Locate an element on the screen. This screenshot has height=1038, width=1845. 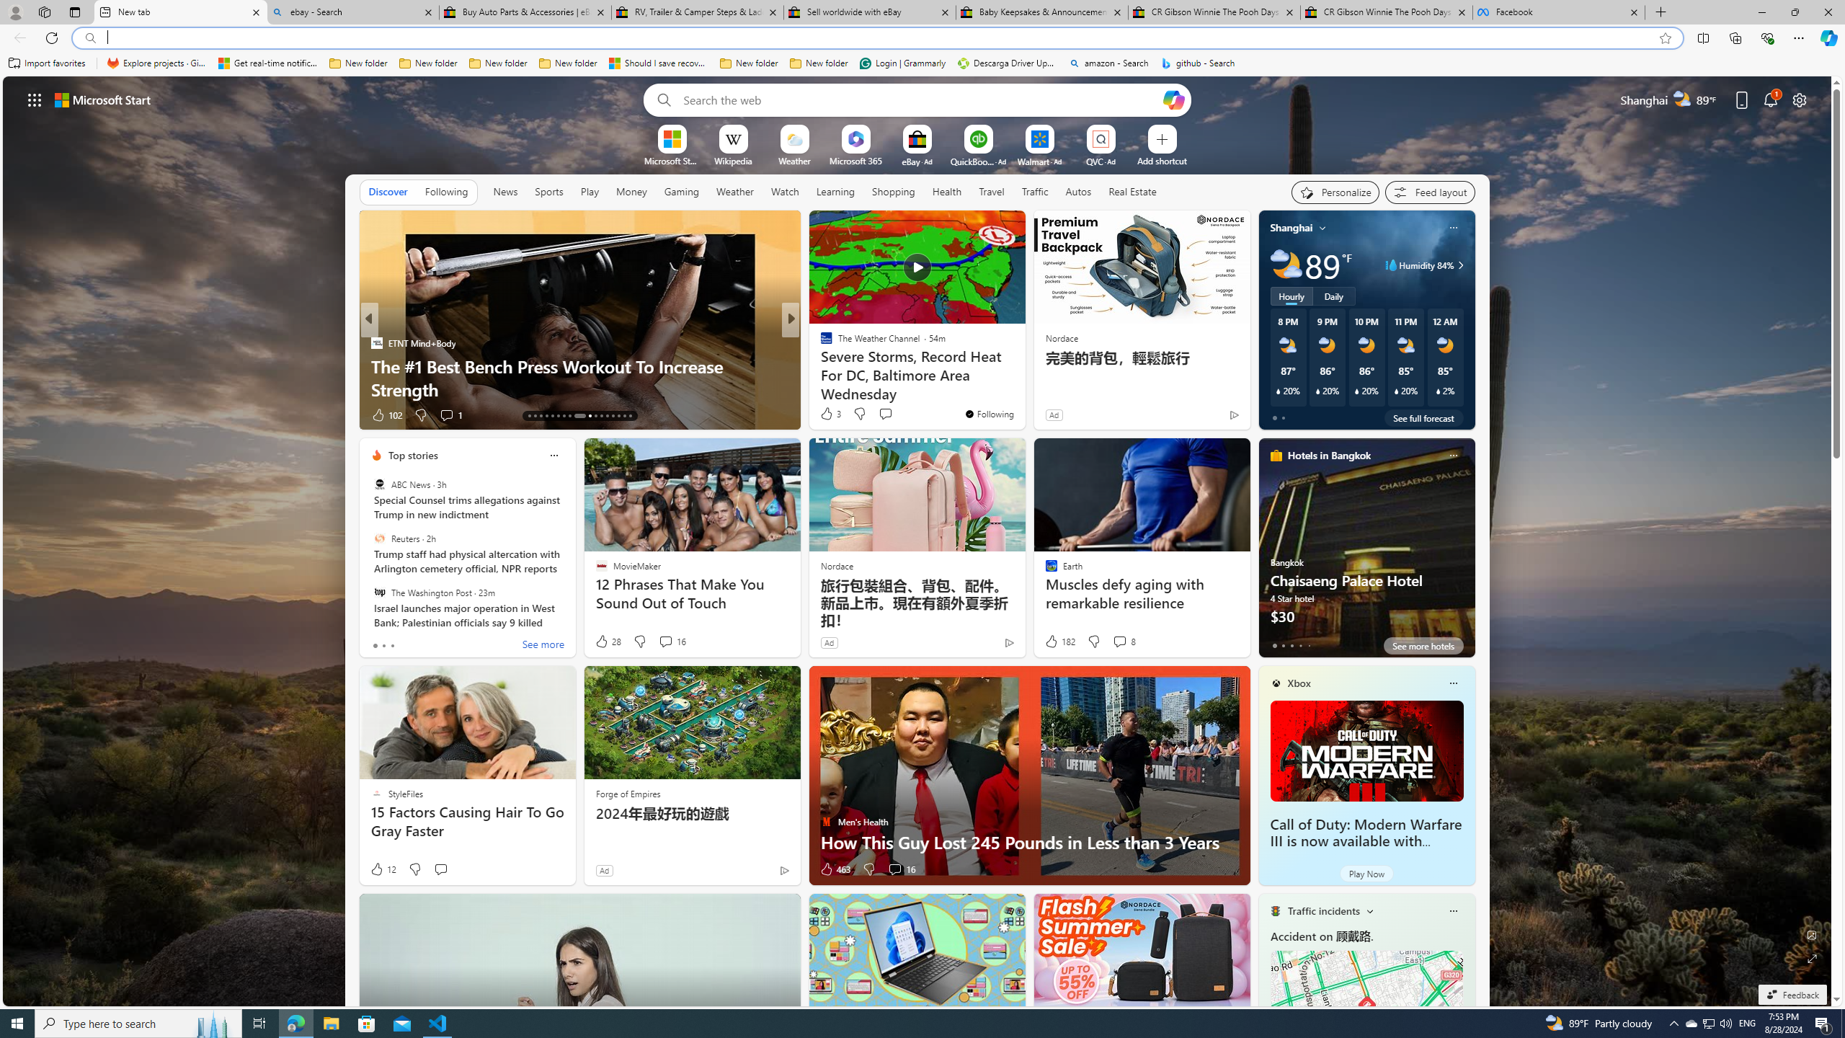
AutomationID: tab-20 is located at coordinates (569, 416).